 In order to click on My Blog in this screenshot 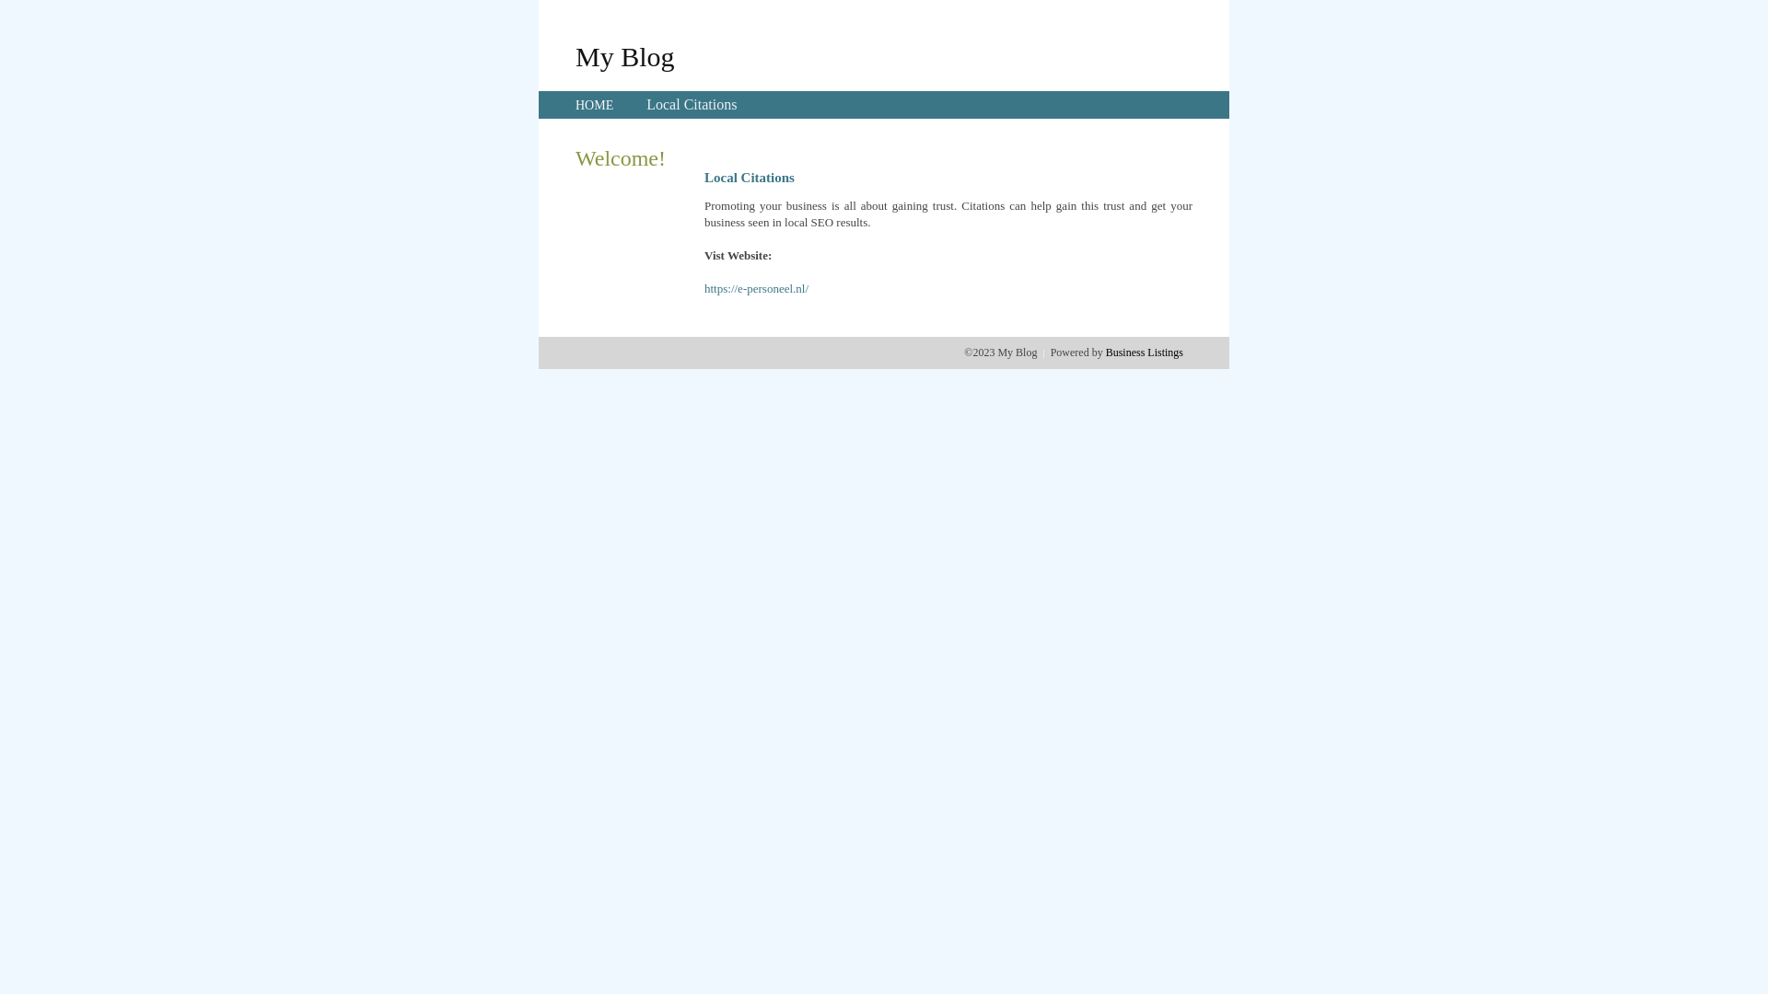, I will do `click(625, 56)`.